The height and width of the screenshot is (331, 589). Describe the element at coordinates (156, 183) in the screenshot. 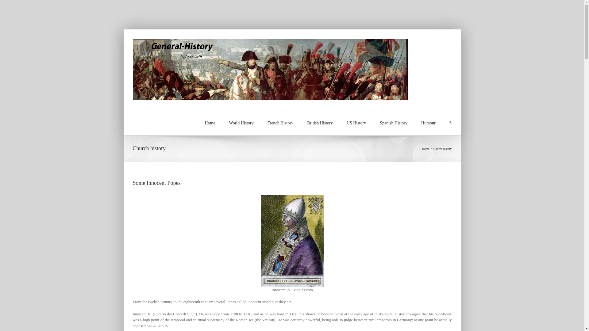

I see `Some Innocent Popes` at that location.